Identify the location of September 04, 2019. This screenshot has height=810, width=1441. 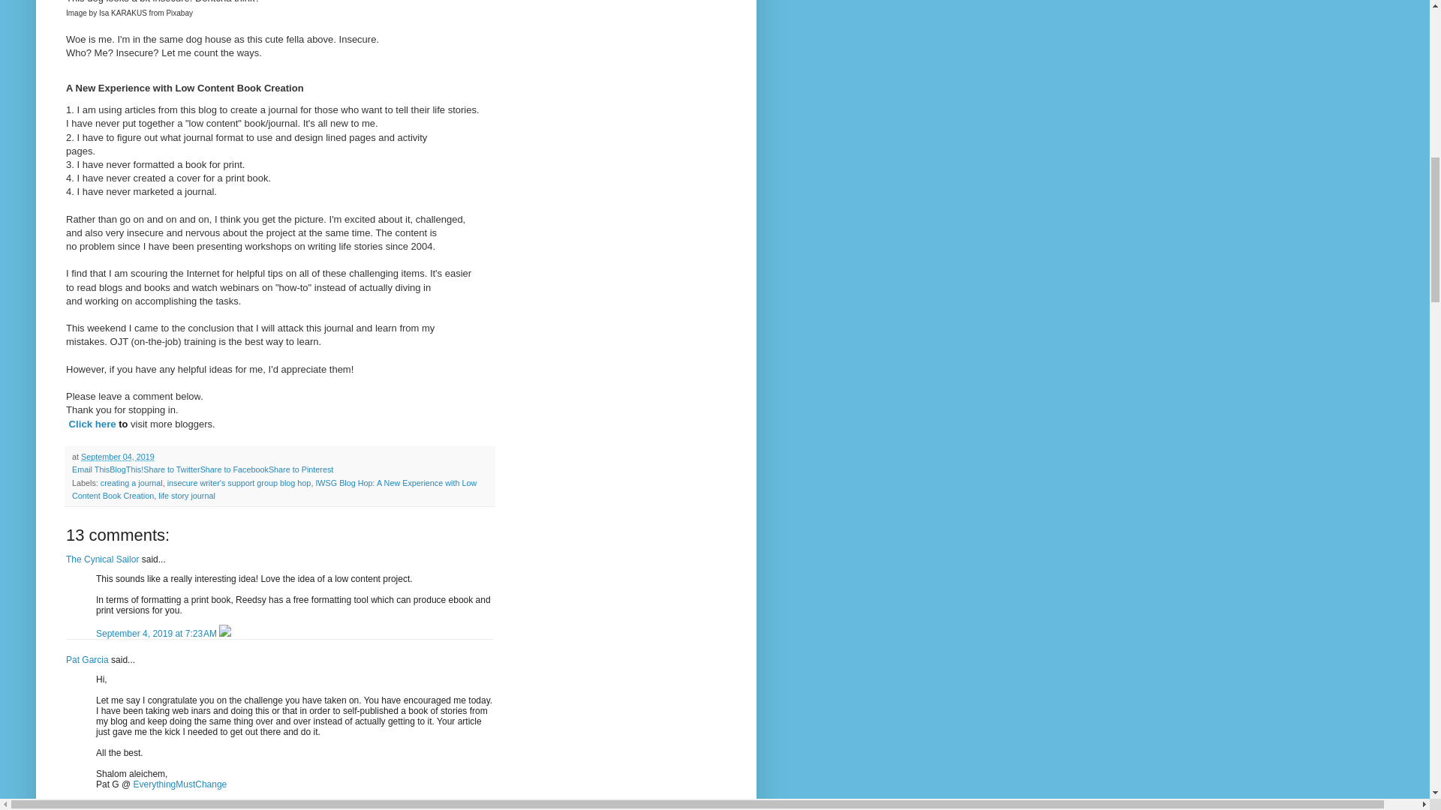
(117, 456).